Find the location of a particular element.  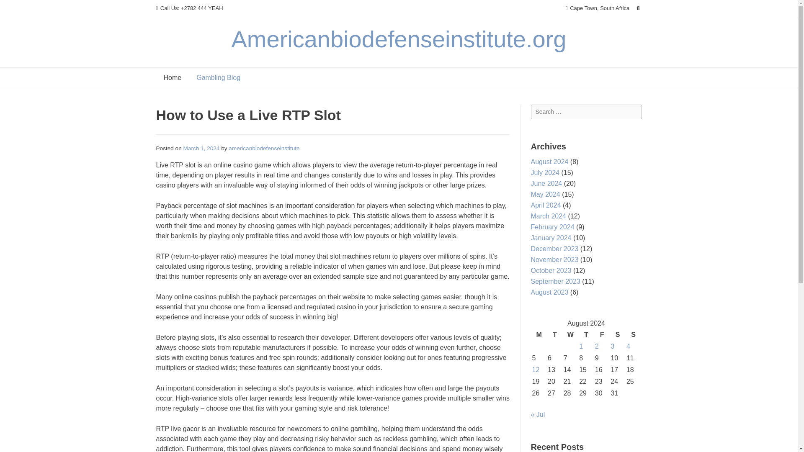

Sunday is located at coordinates (633, 335).